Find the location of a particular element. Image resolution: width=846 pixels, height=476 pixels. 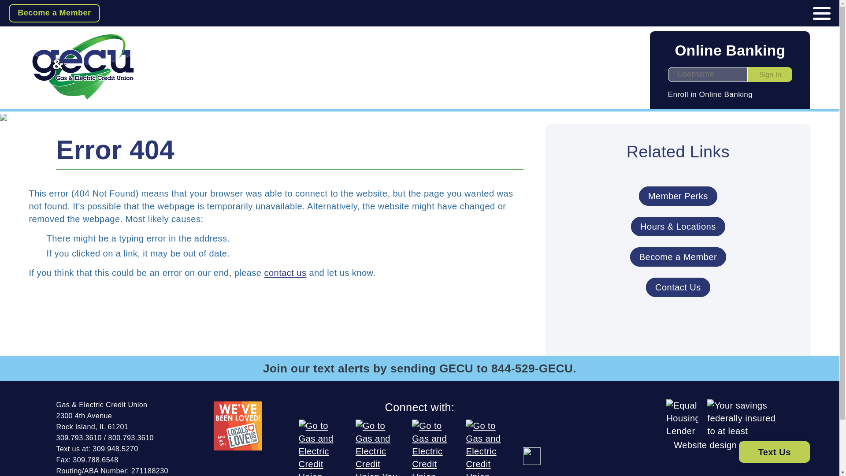

tiktok is located at coordinates (531, 456).